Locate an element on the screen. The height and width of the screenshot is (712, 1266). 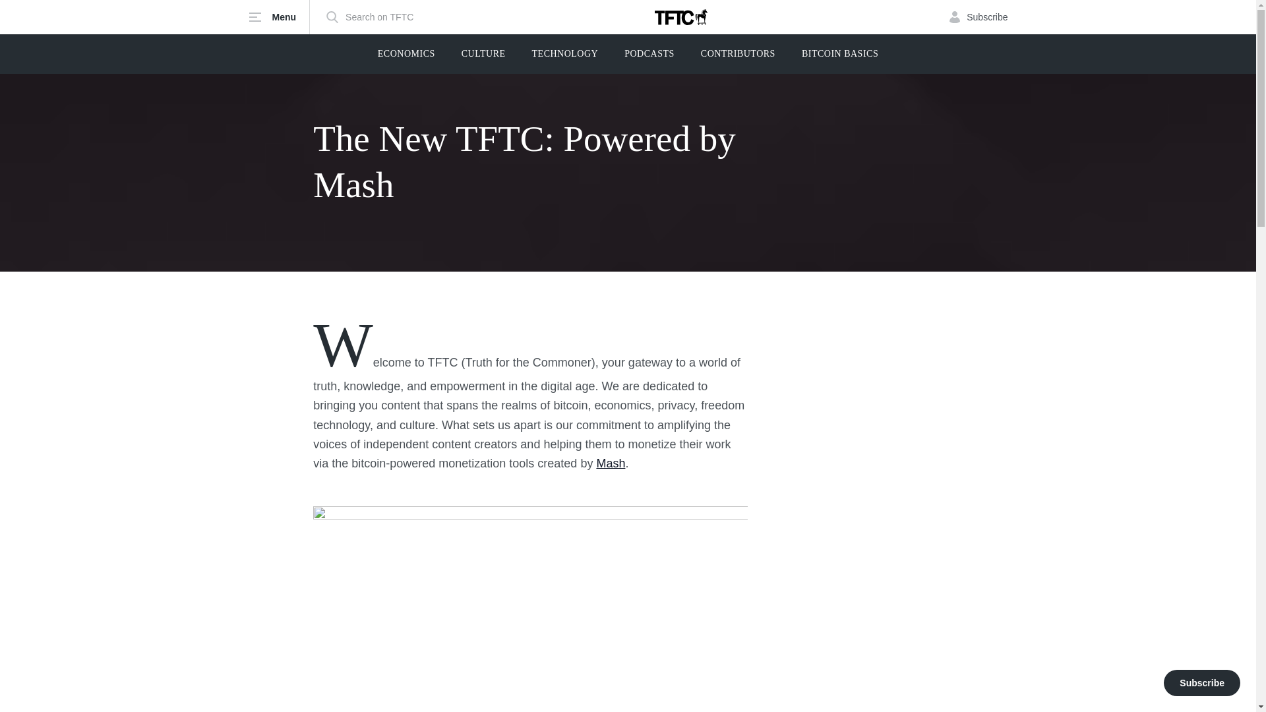
BITCOIN BASICS is located at coordinates (840, 54).